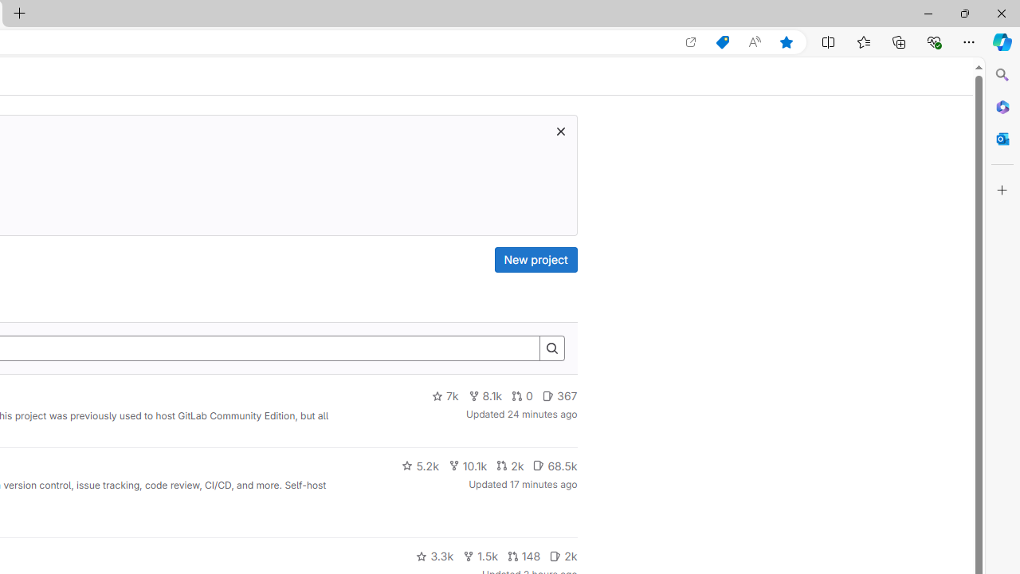 Image resolution: width=1020 pixels, height=574 pixels. I want to click on 7k, so click(445, 396).